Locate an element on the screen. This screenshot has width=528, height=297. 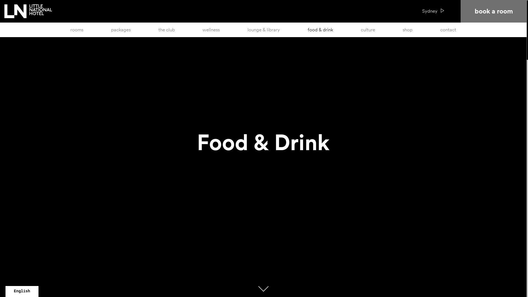
packages is located at coordinates (121, 30).